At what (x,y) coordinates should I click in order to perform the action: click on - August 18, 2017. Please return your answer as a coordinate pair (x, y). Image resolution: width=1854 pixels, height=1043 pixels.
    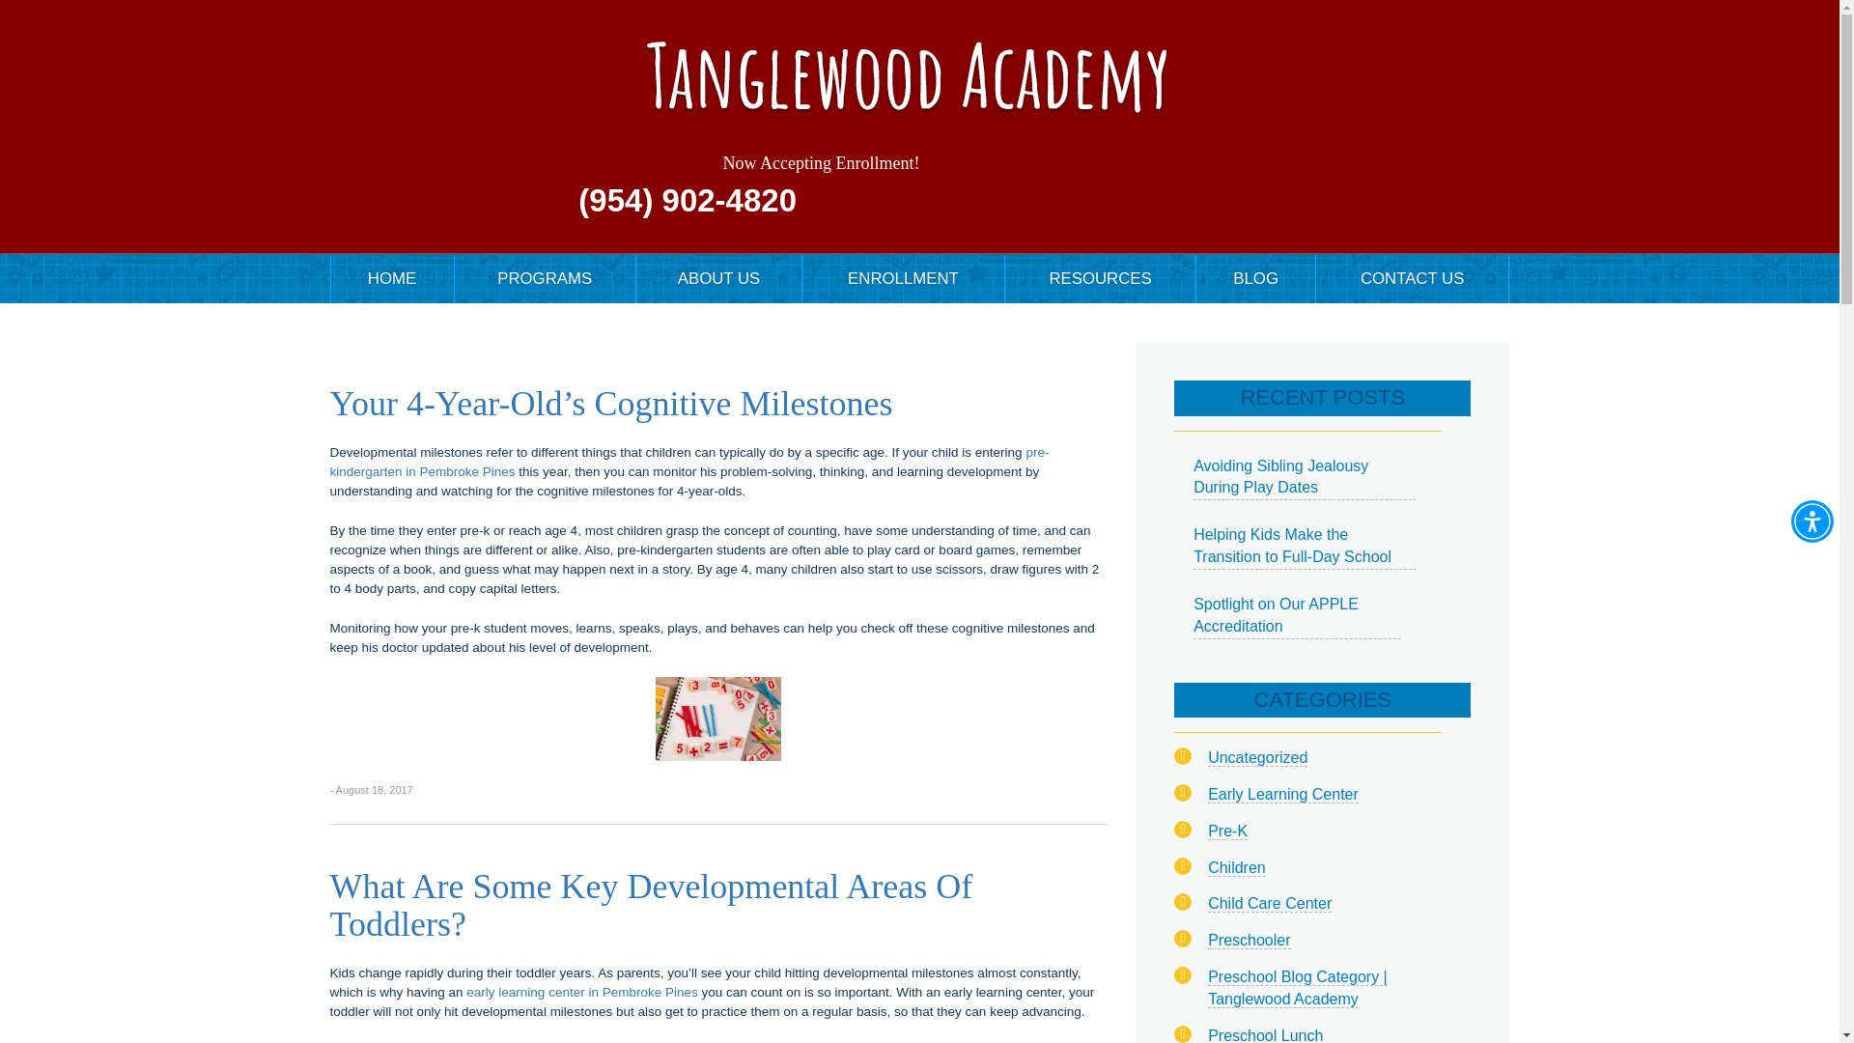
    Looking at the image, I should click on (371, 790).